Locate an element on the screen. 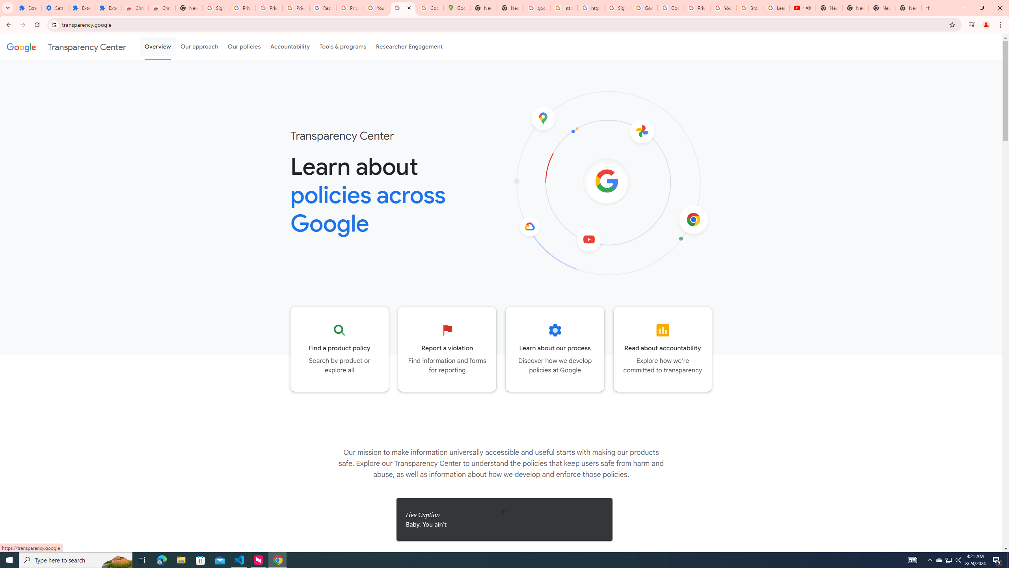 Image resolution: width=1009 pixels, height=568 pixels. Sign in - Google Accounts is located at coordinates (617, 8).